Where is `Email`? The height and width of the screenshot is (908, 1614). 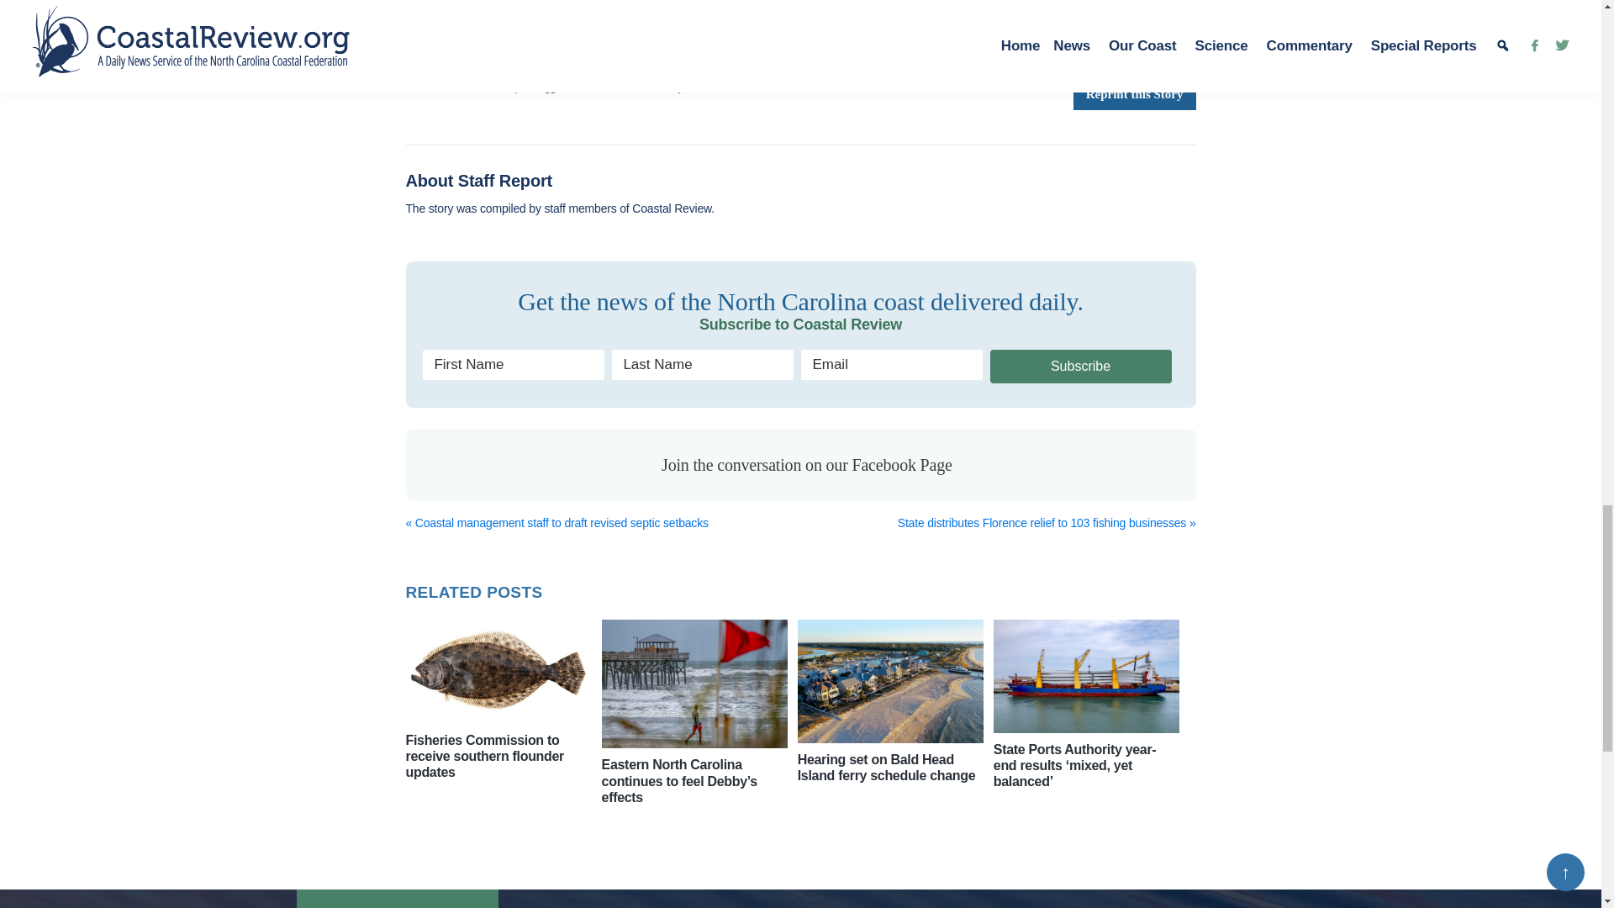 Email is located at coordinates (529, 34).